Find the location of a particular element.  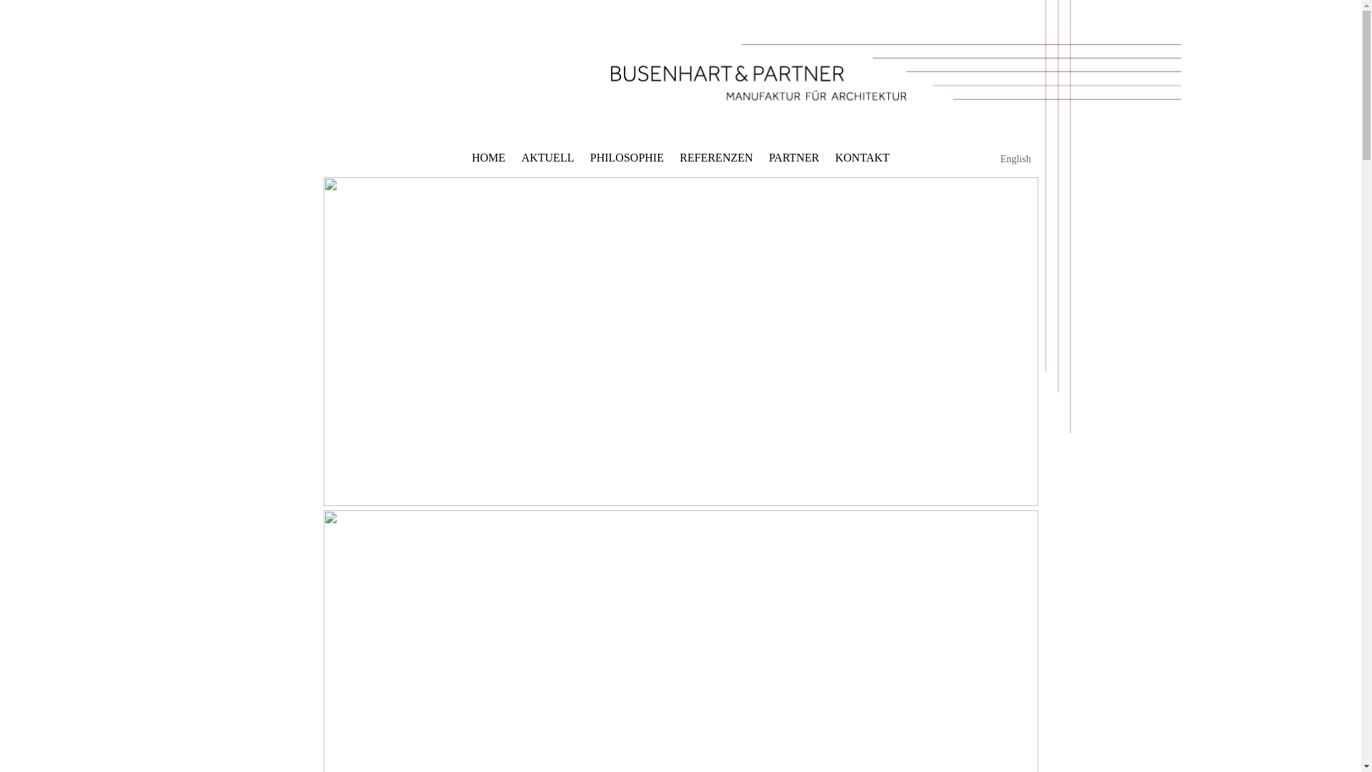

PARTNER is located at coordinates (794, 158).